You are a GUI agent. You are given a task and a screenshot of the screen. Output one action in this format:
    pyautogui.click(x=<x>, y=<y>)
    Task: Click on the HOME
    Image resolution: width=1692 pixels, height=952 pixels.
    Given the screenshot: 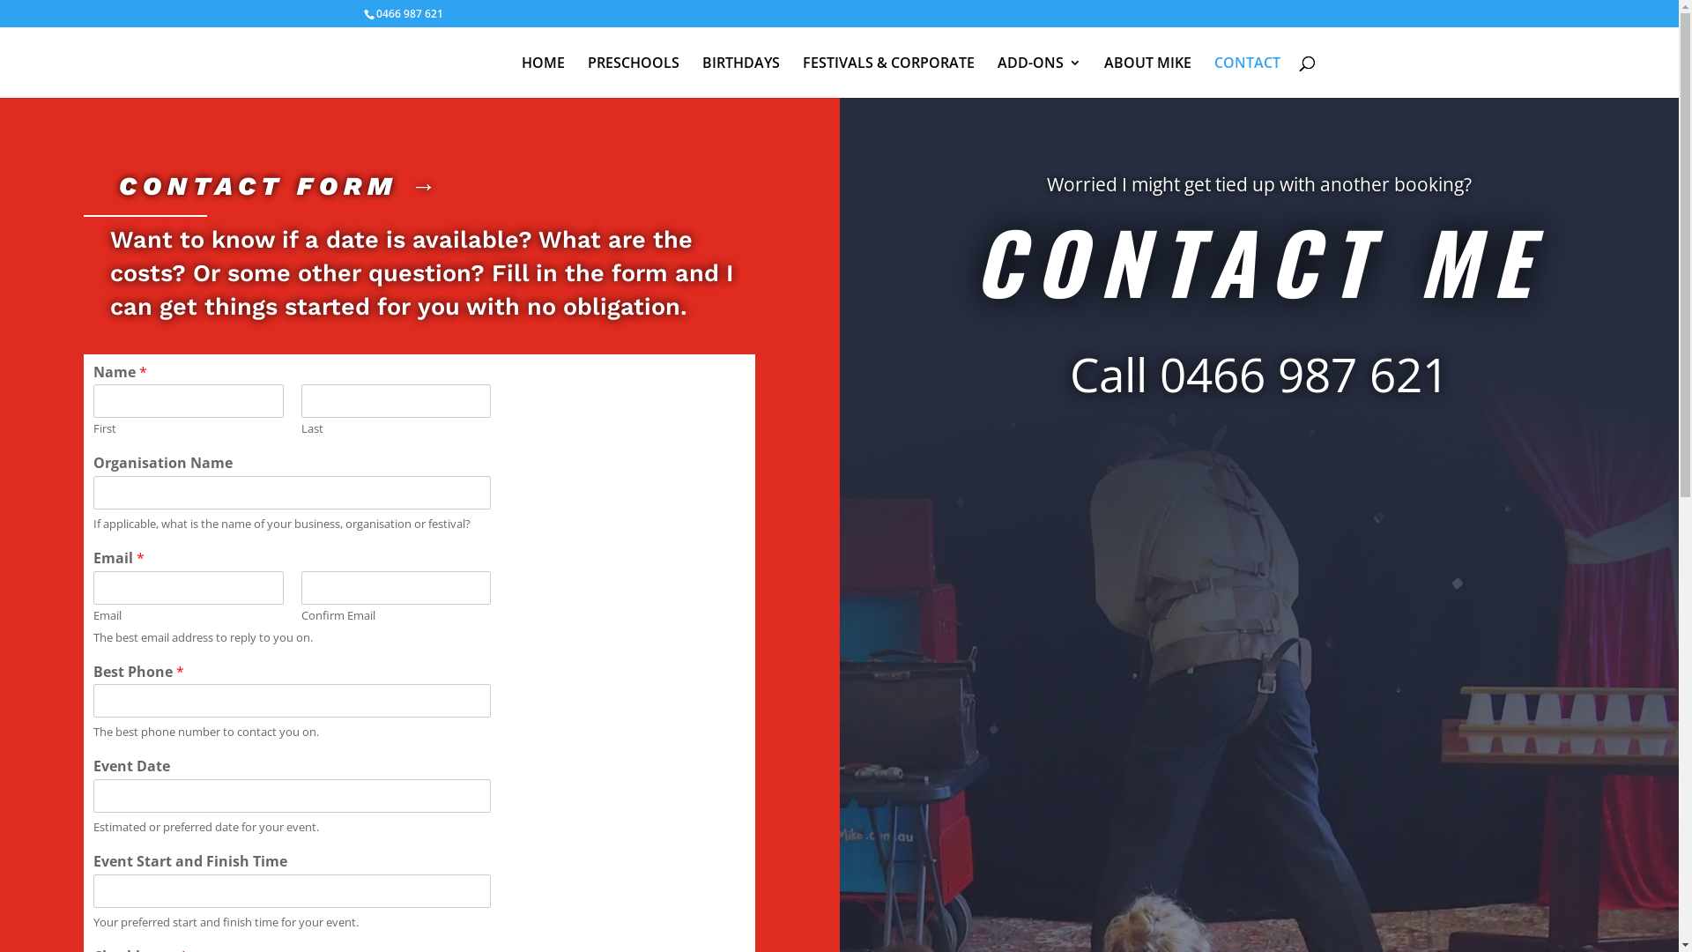 What is the action you would take?
    pyautogui.click(x=543, y=78)
    